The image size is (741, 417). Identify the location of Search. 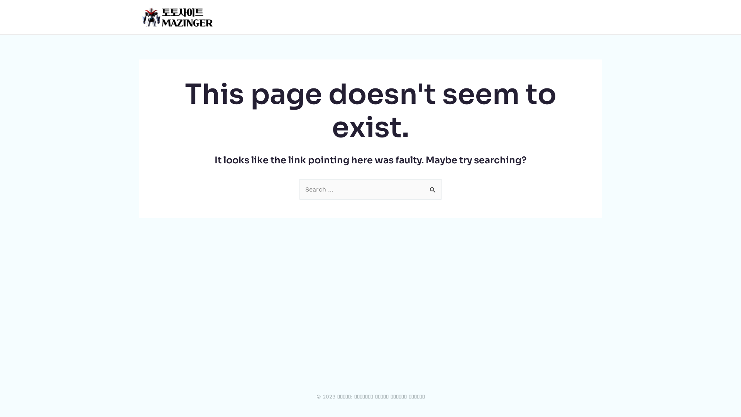
(433, 187).